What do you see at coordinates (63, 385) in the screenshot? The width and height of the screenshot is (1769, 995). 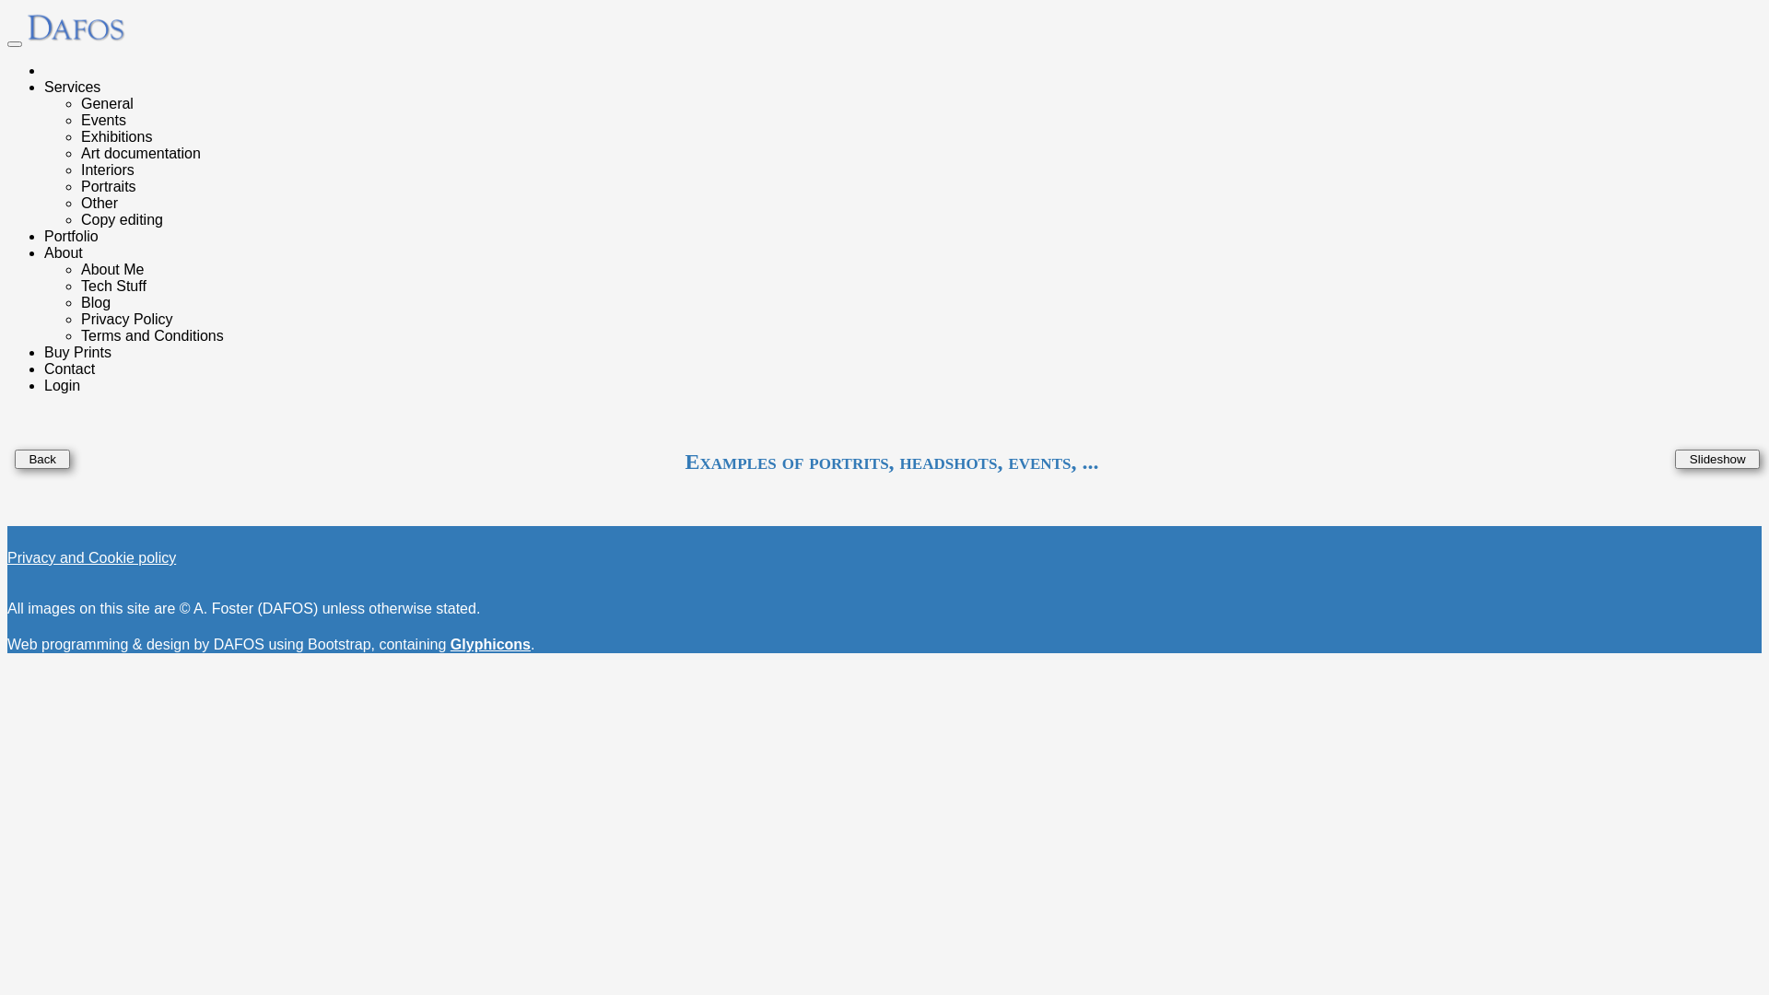 I see `Login` at bounding box center [63, 385].